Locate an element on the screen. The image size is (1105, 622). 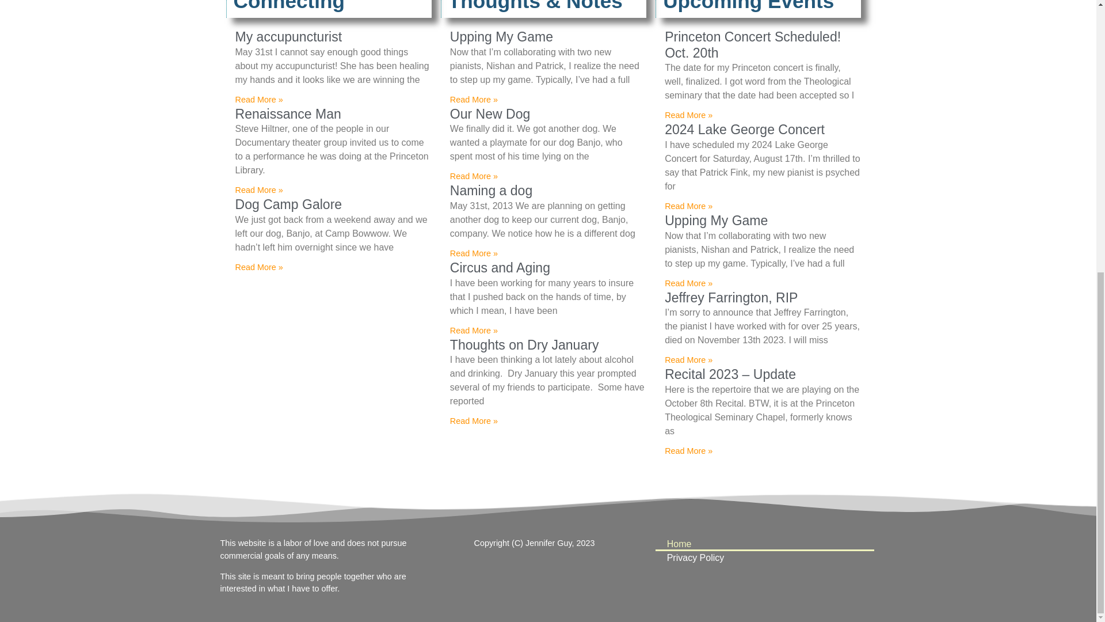
Princeton Concert Scheduled! Oct. 20th is located at coordinates (753, 44).